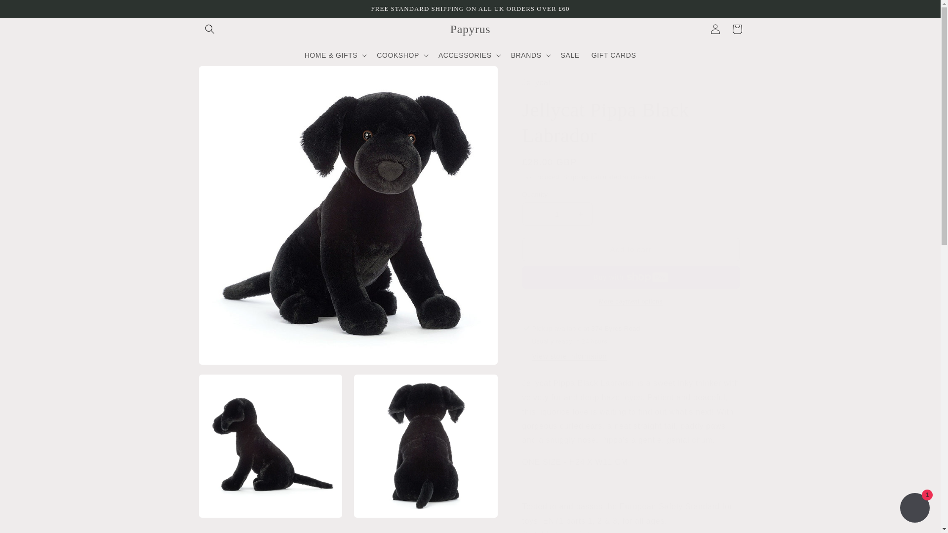 Image resolution: width=948 pixels, height=533 pixels. Describe the element at coordinates (557, 214) in the screenshot. I see `1` at that location.